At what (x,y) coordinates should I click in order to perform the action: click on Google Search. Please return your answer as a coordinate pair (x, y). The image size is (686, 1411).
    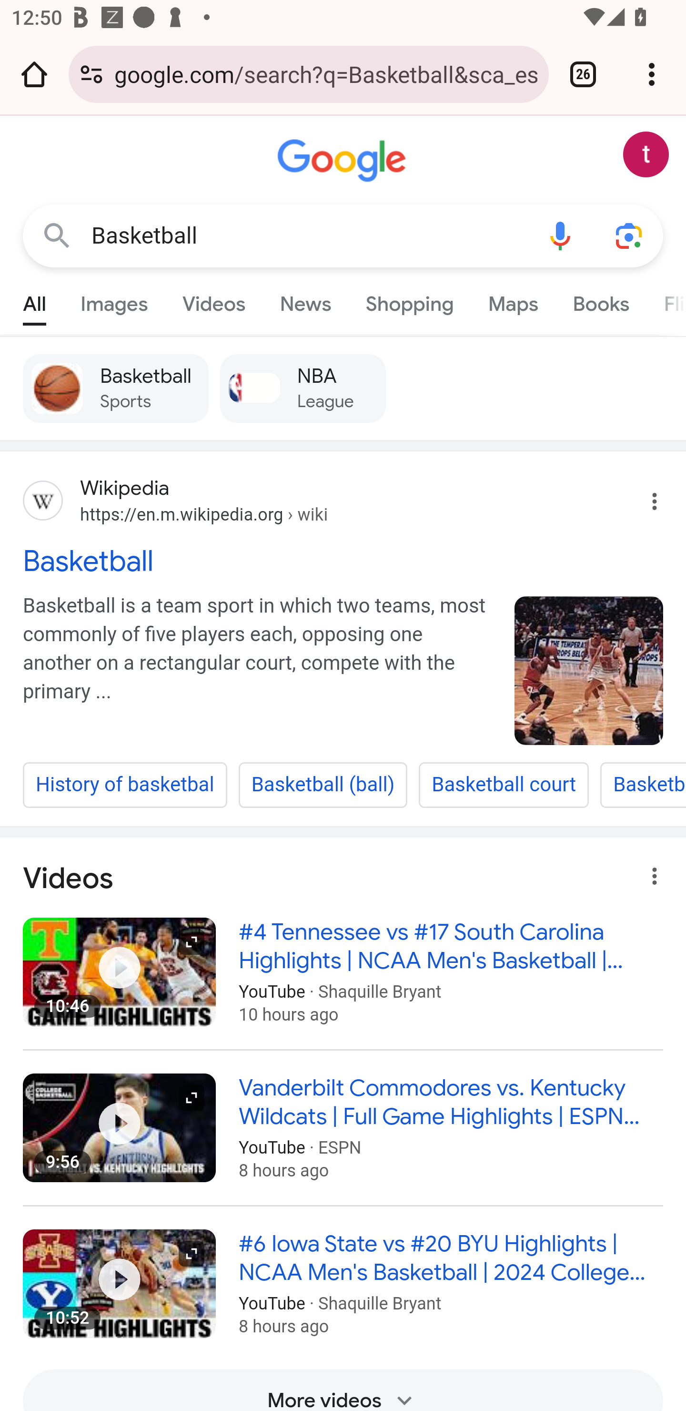
    Looking at the image, I should click on (57, 236).